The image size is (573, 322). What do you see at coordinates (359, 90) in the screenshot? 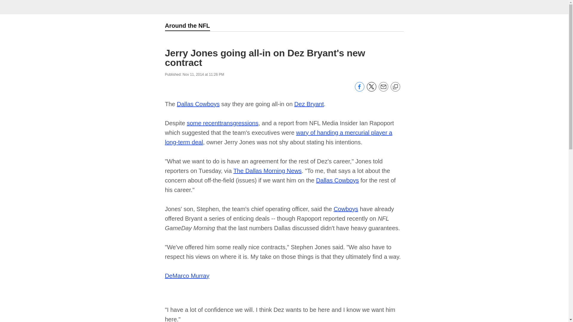
I see `Share on Facebook` at bounding box center [359, 90].